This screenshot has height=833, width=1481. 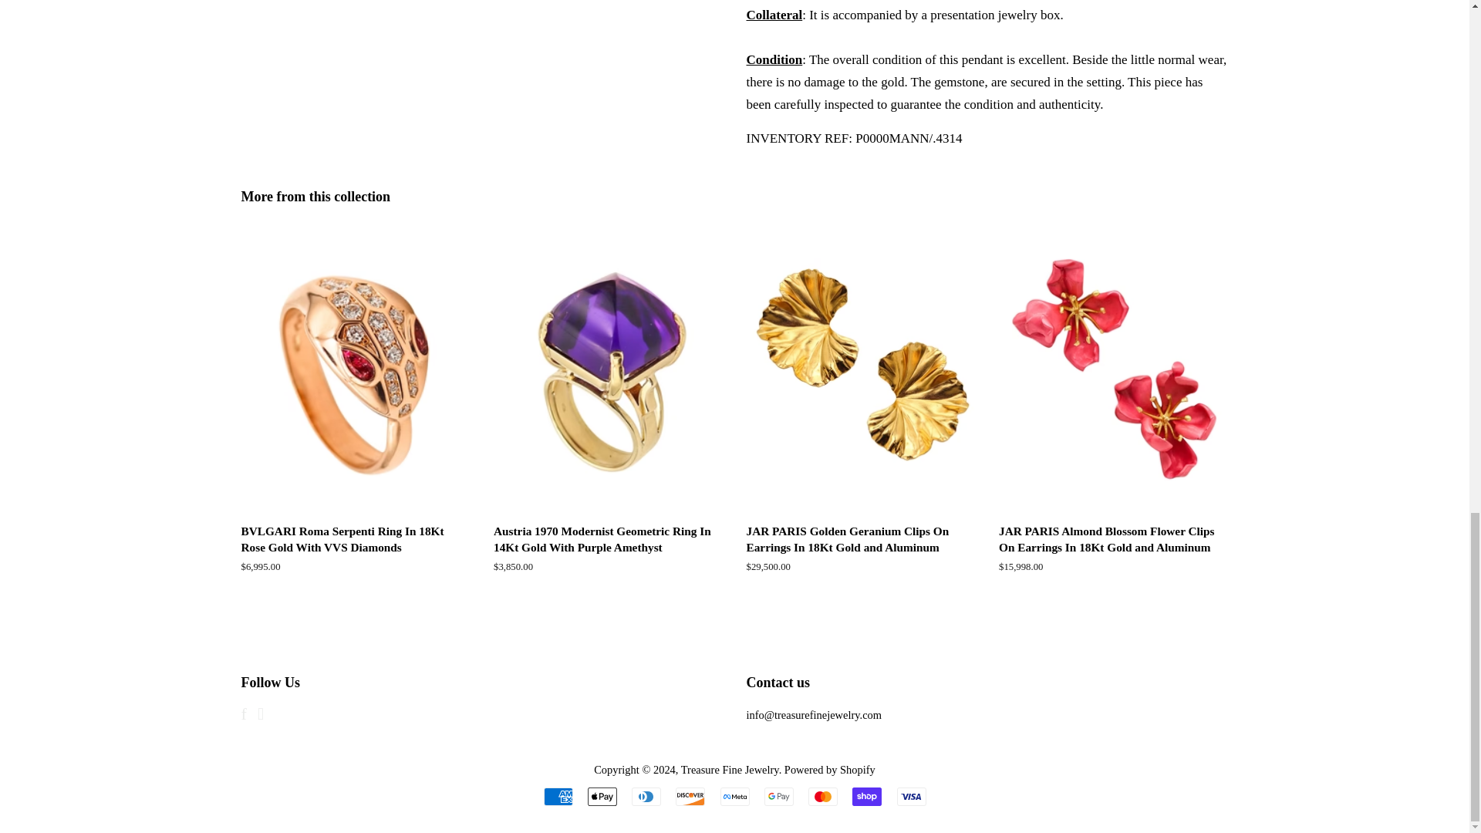 What do you see at coordinates (779, 796) in the screenshot?
I see `Google Pay` at bounding box center [779, 796].